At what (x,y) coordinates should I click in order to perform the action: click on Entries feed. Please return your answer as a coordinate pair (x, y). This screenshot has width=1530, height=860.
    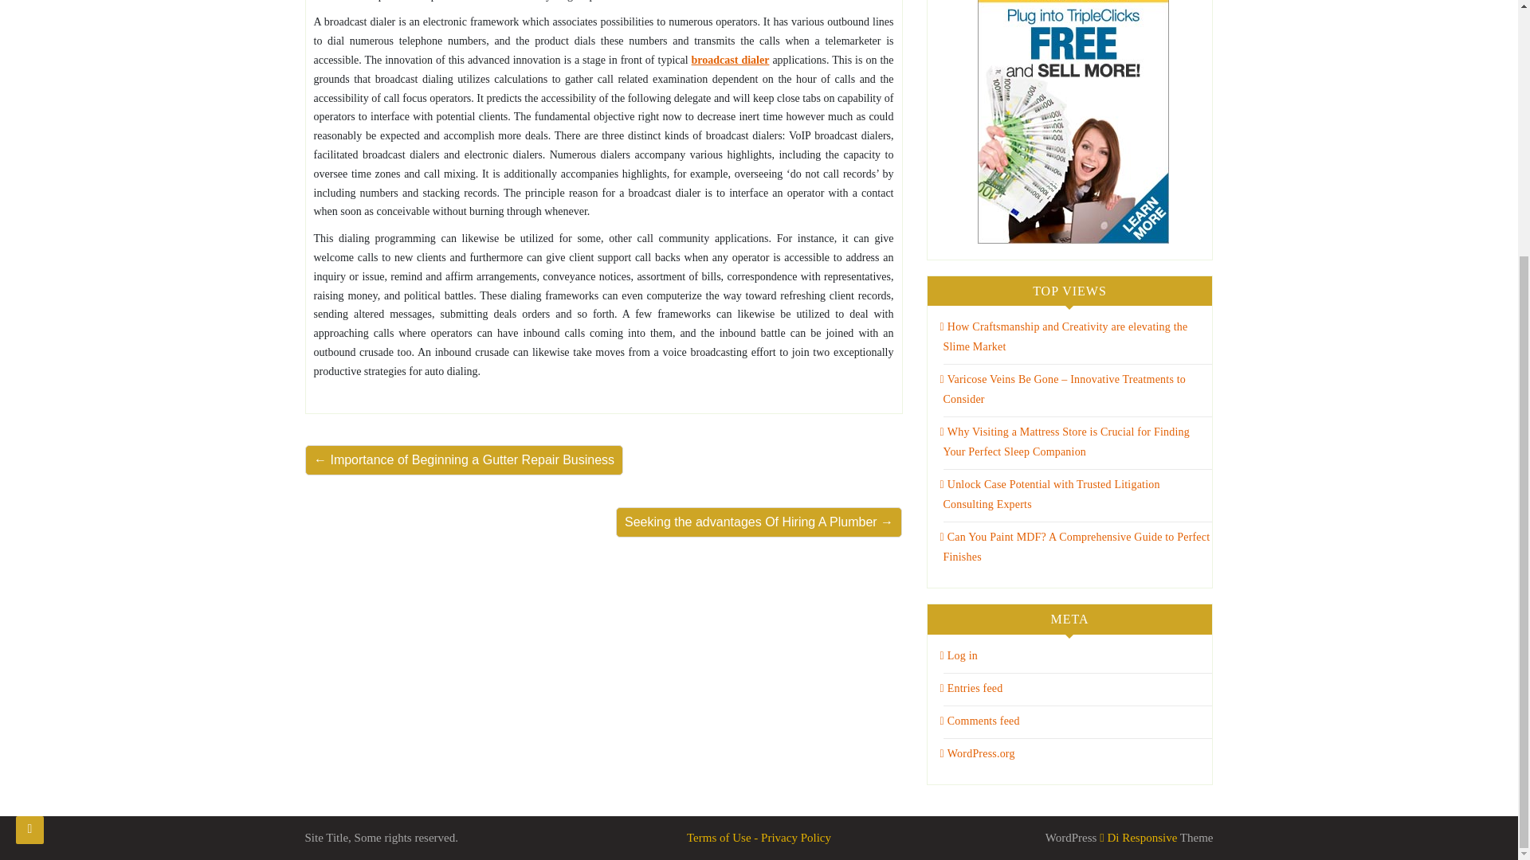
    Looking at the image, I should click on (972, 688).